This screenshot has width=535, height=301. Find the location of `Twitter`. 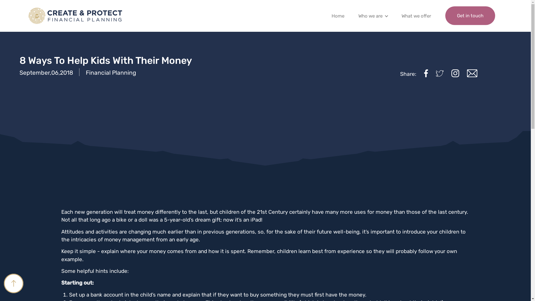

Twitter is located at coordinates (440, 73).